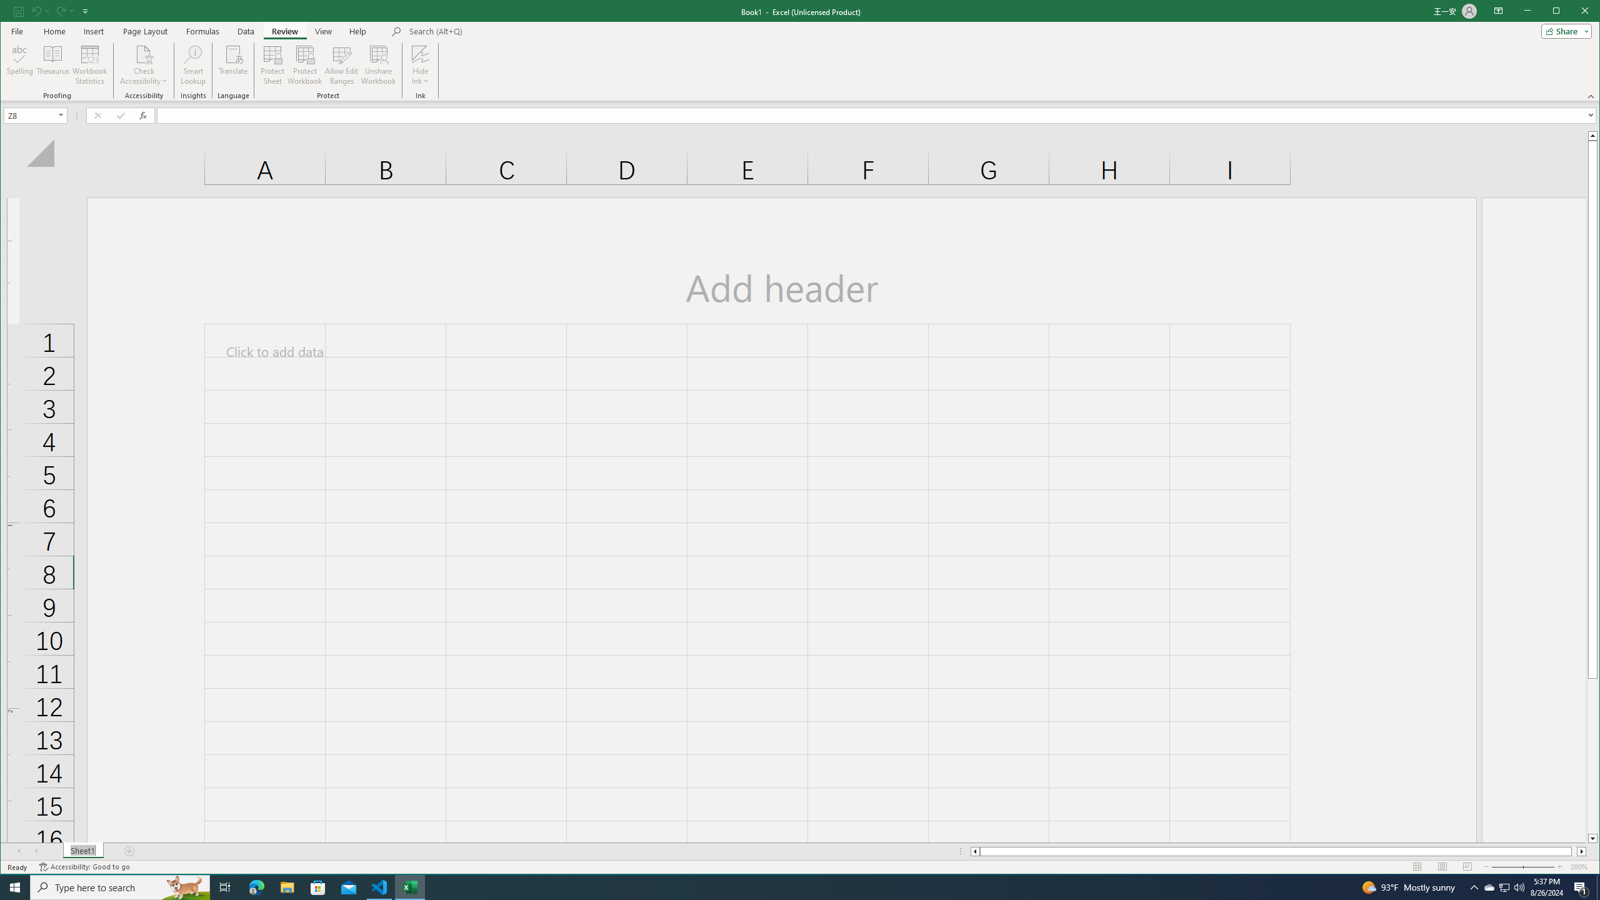 The image size is (1600, 900). Describe the element at coordinates (193, 65) in the screenshot. I see `Smart Lookup` at that location.